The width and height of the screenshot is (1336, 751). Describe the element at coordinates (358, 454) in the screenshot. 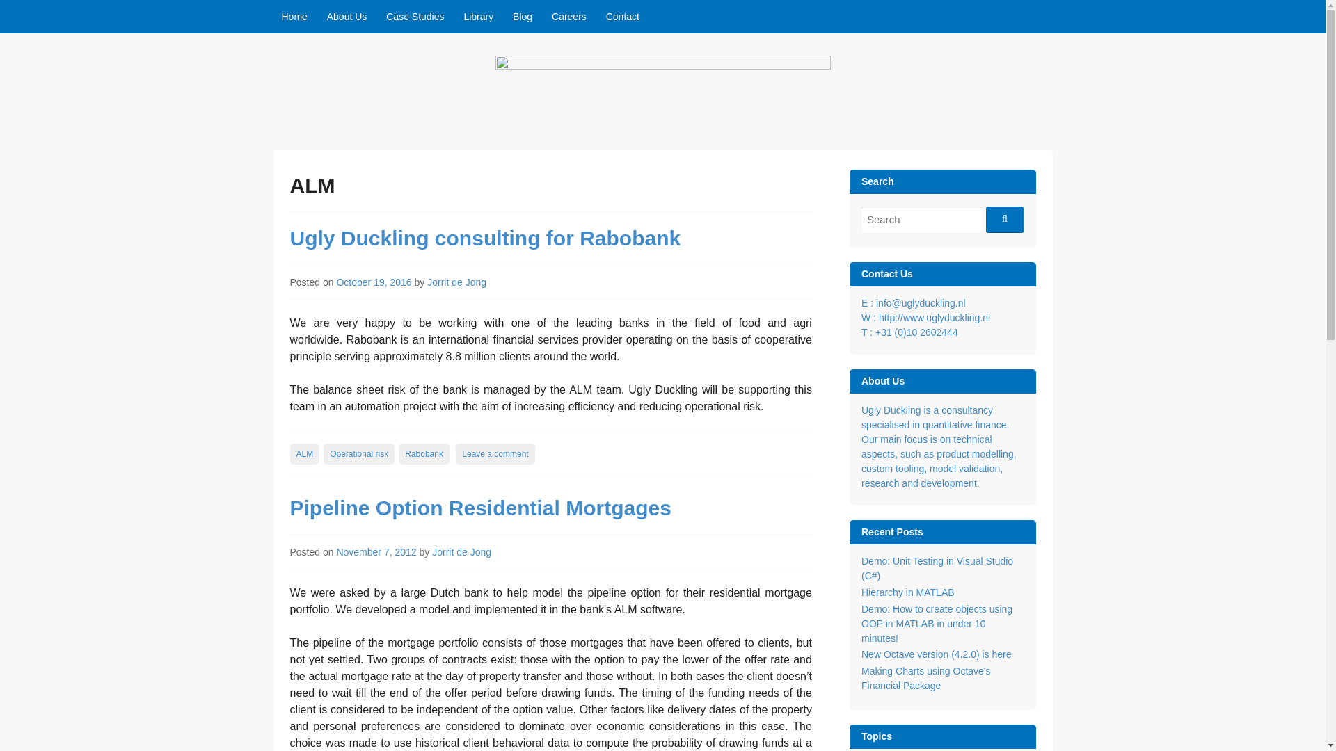

I see `Operational risk` at that location.